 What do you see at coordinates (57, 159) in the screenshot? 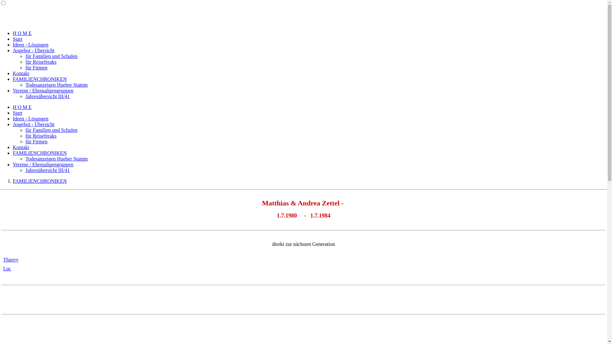
I see `Todesanzeigen Hueber Stamm` at bounding box center [57, 159].